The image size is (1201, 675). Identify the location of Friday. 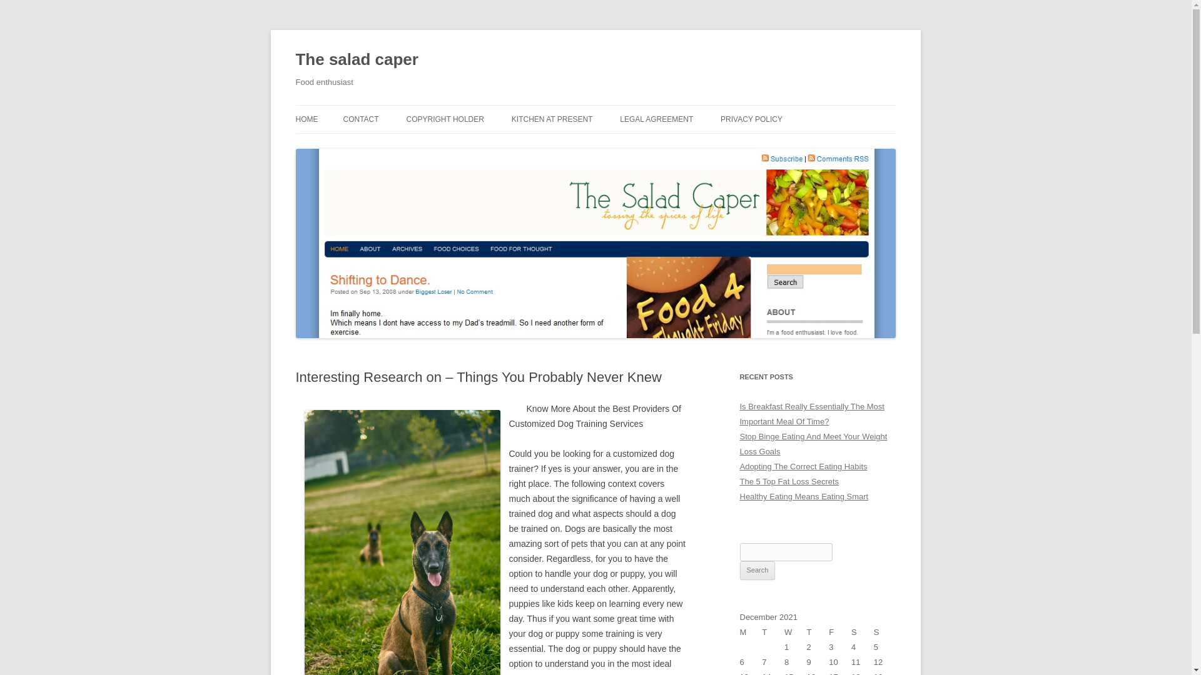
(839, 632).